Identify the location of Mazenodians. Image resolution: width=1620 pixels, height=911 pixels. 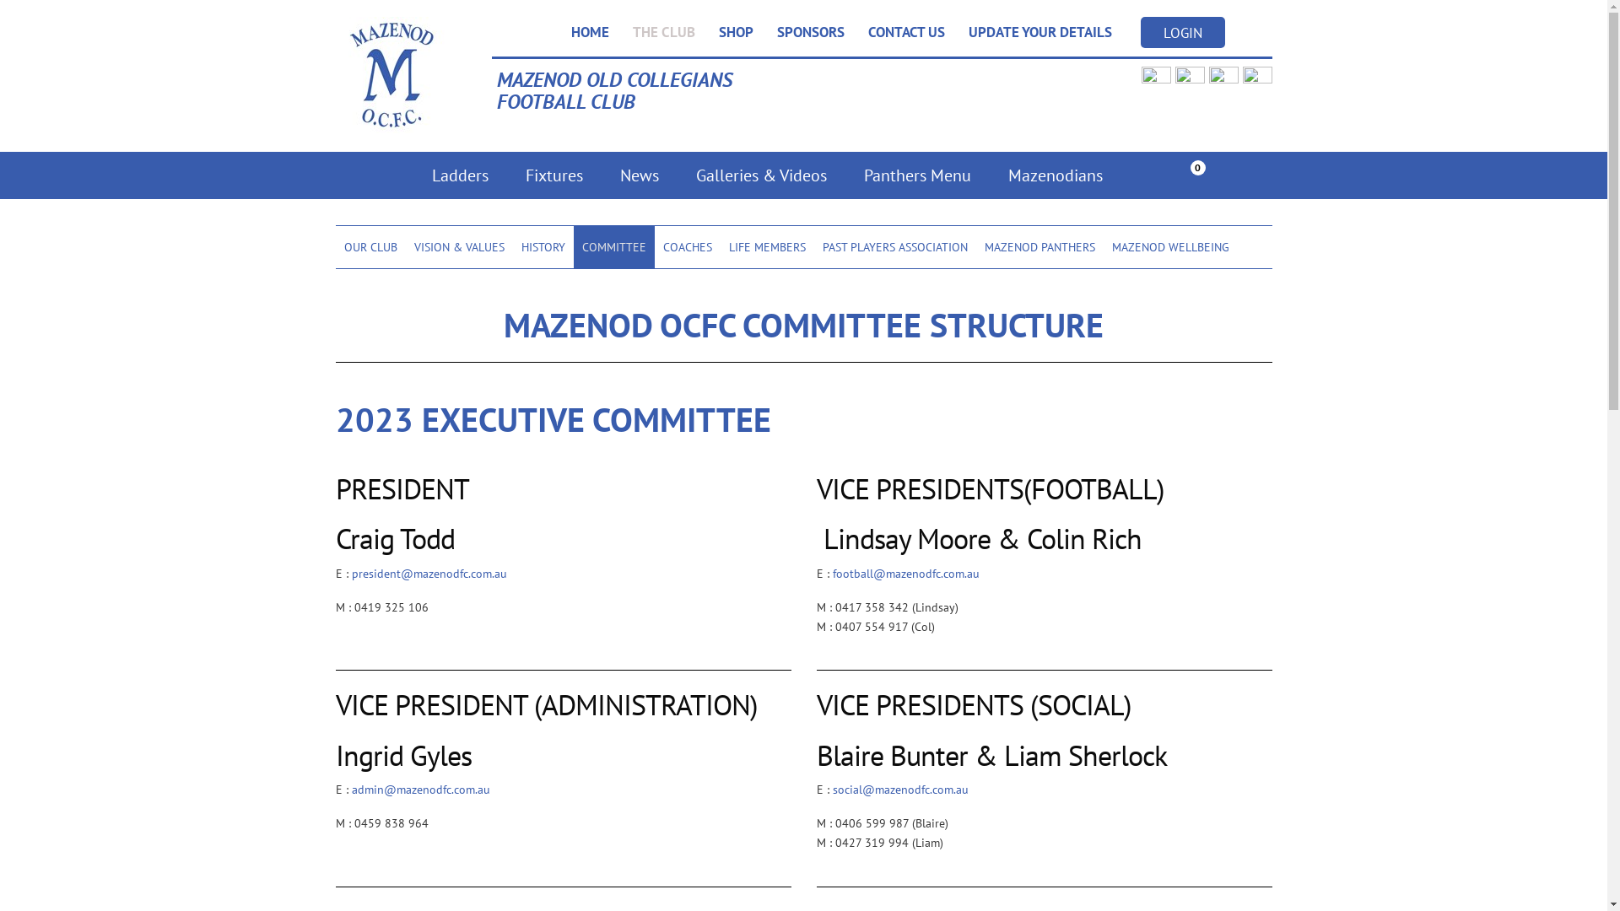
(1055, 175).